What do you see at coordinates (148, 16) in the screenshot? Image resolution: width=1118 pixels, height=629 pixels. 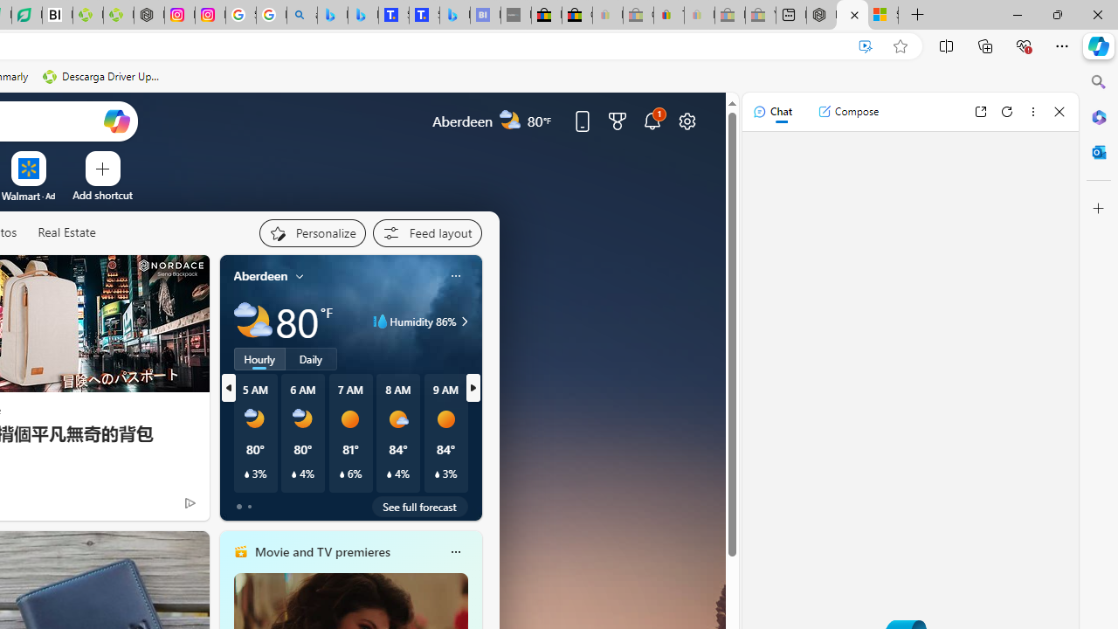 I see `Nordace - Nordace Edin Collection` at bounding box center [148, 16].